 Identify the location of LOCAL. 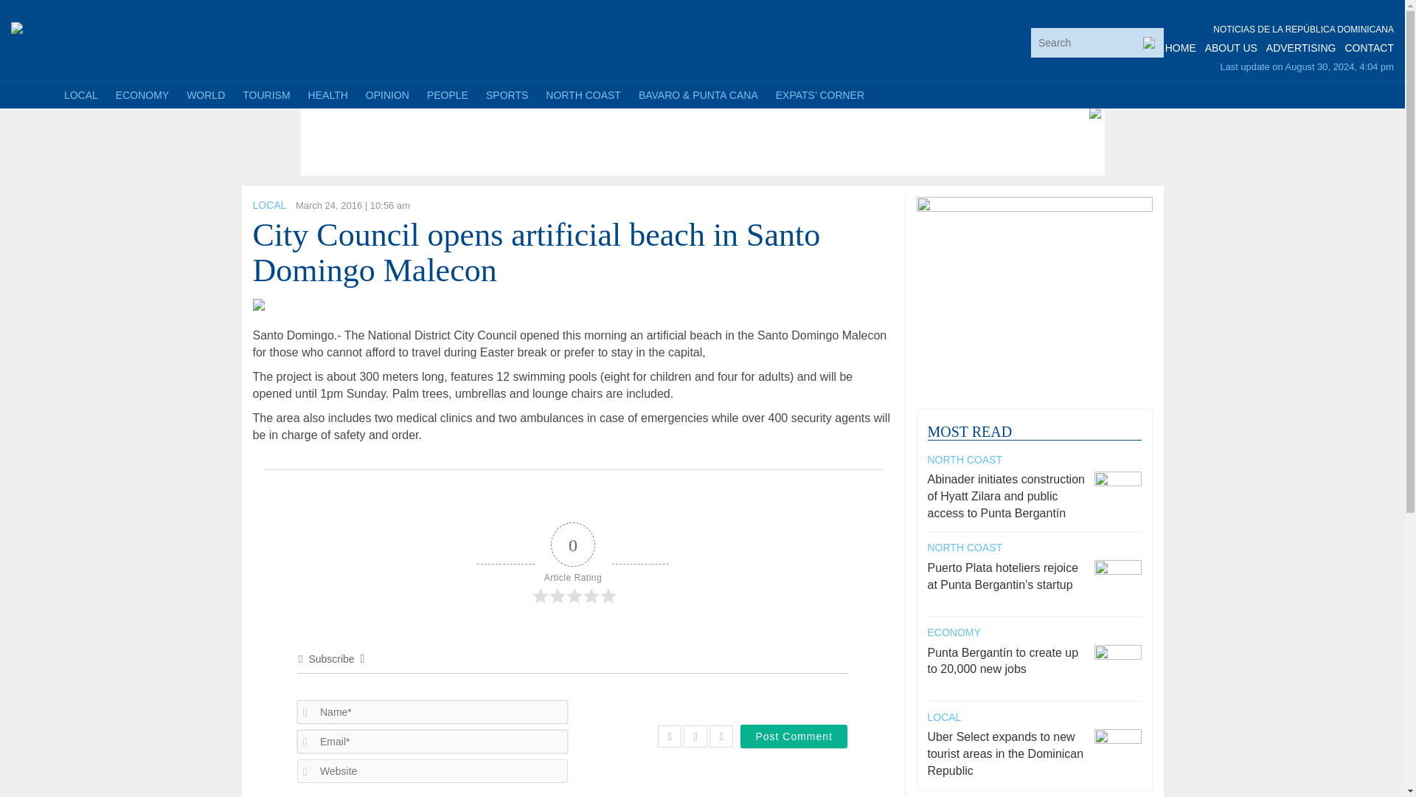
(81, 94).